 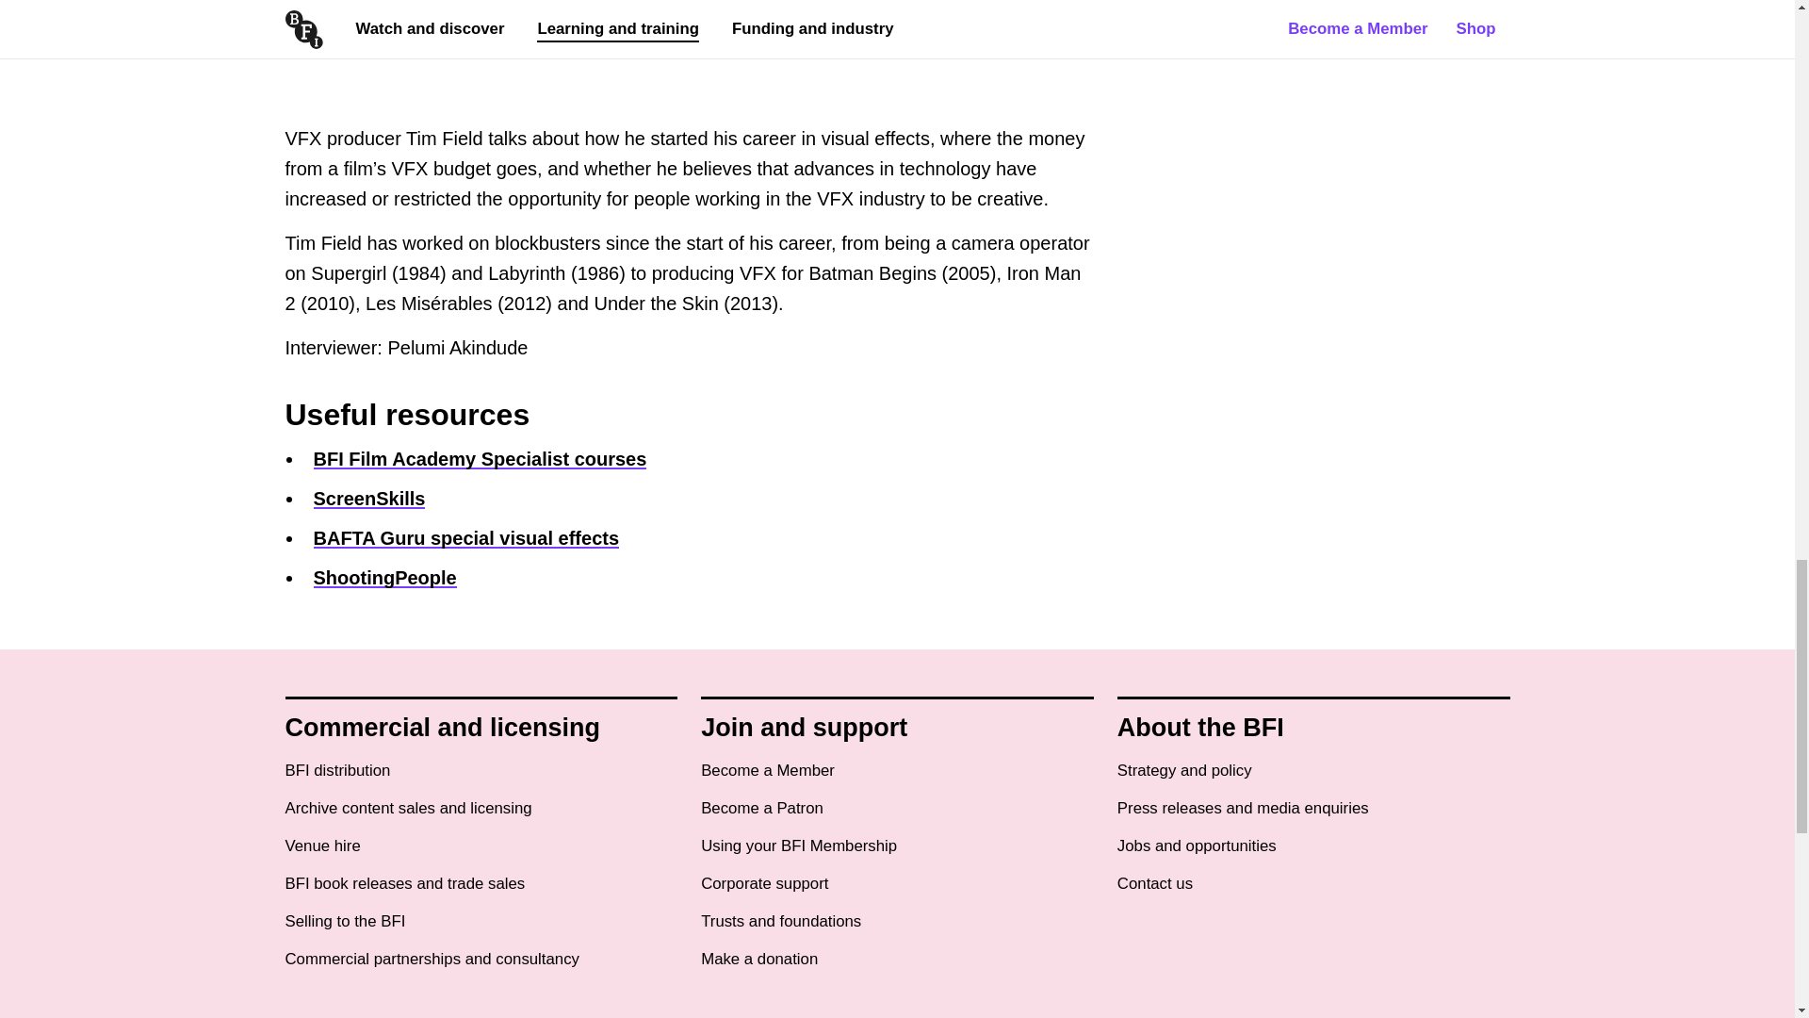 I want to click on Become a Patron, so click(x=761, y=809).